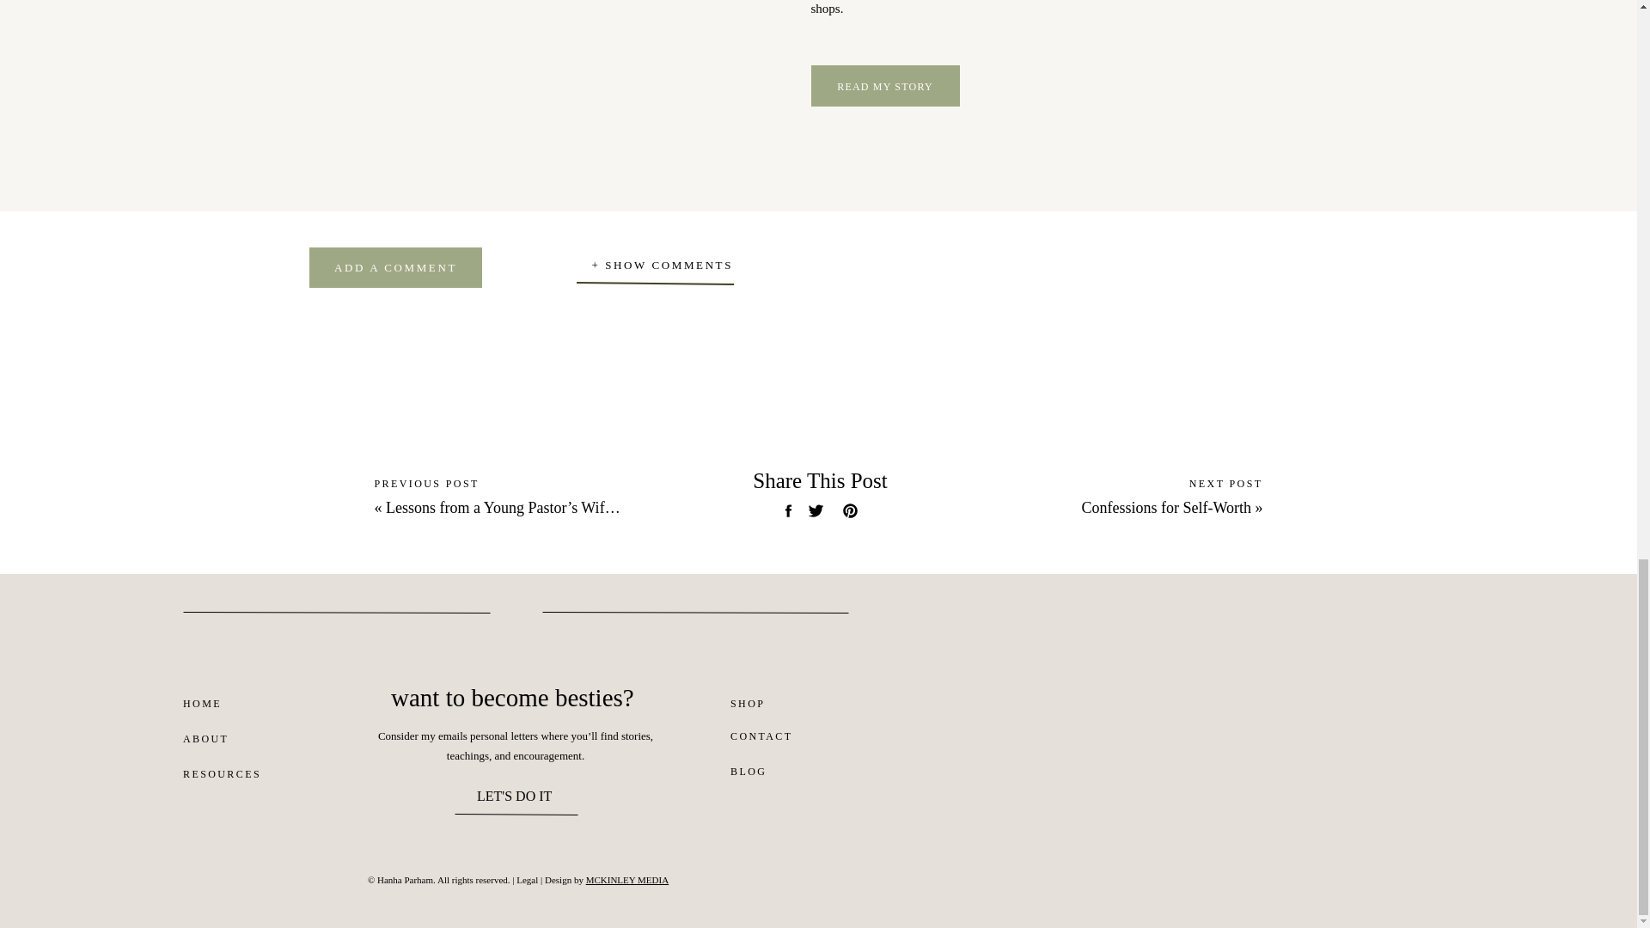  I want to click on ABOUT, so click(206, 742).